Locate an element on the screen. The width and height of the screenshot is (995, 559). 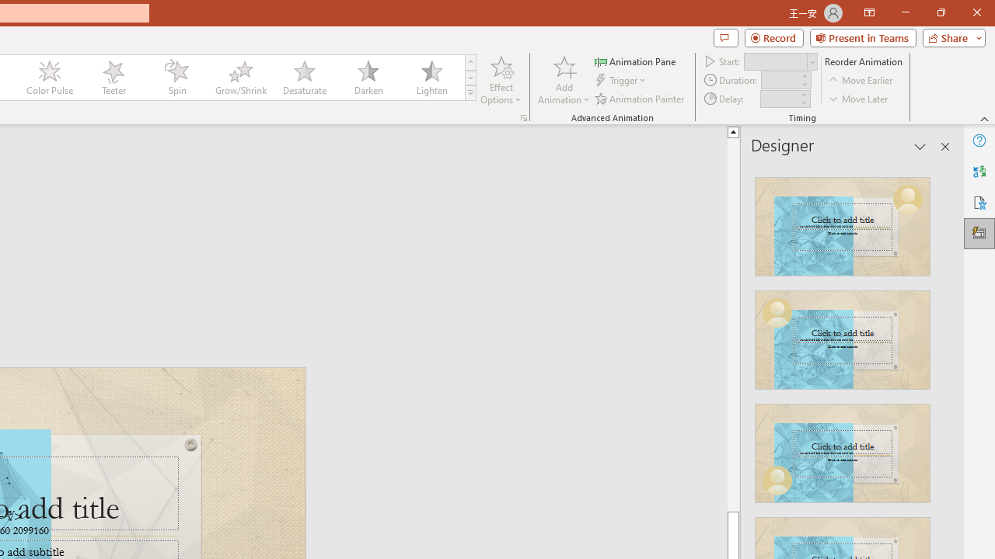
Effect Options is located at coordinates (501, 79).